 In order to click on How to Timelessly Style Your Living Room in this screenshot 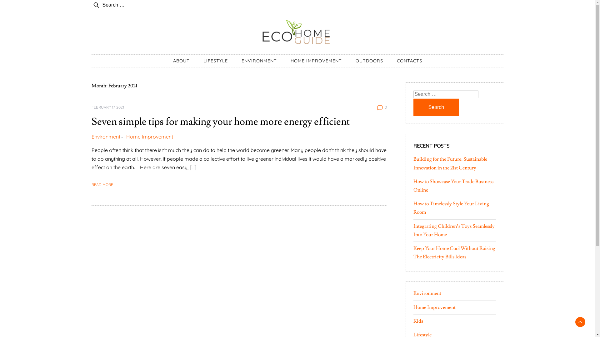, I will do `click(451, 208)`.